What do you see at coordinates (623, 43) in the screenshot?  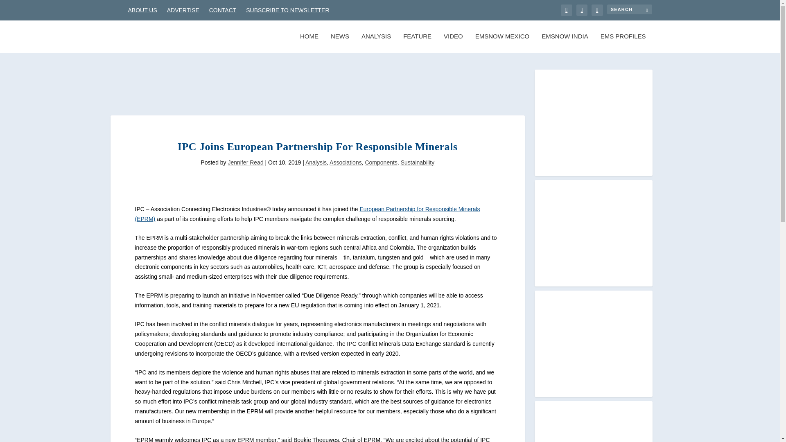 I see `EMS PROFILES` at bounding box center [623, 43].